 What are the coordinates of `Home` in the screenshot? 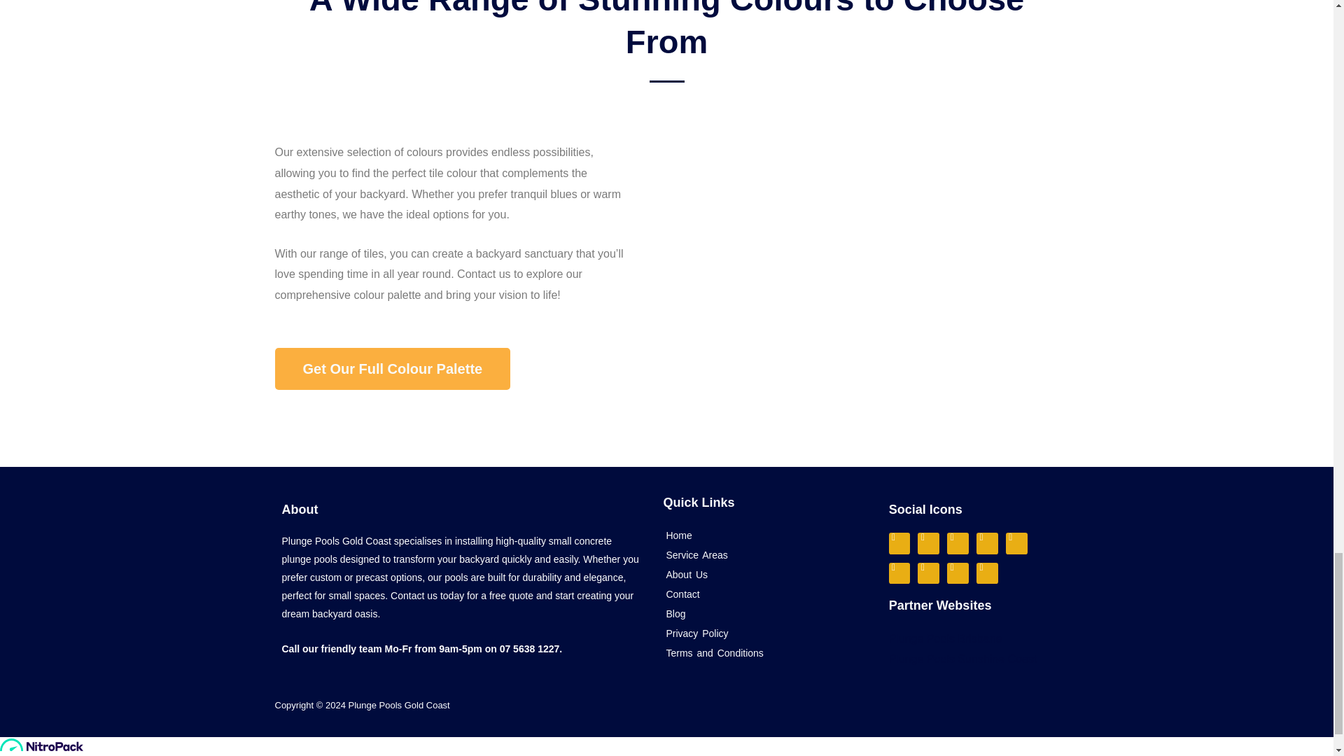 It's located at (764, 535).